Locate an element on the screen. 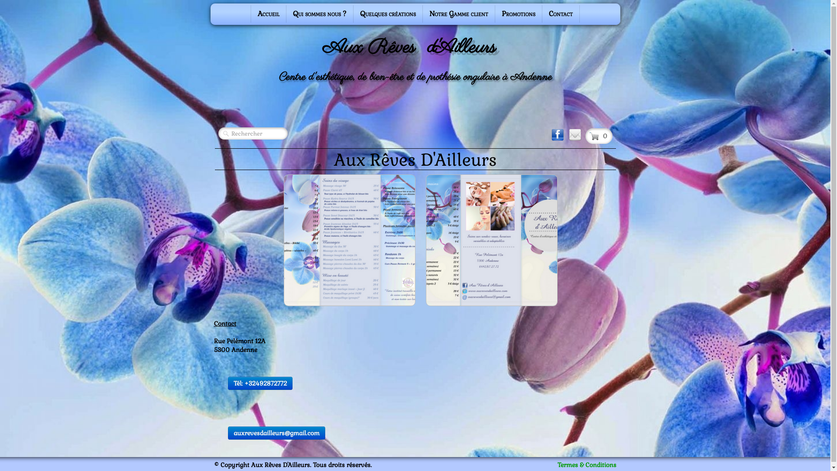 The image size is (837, 471). Notre Gamme client is located at coordinates (459, 14).